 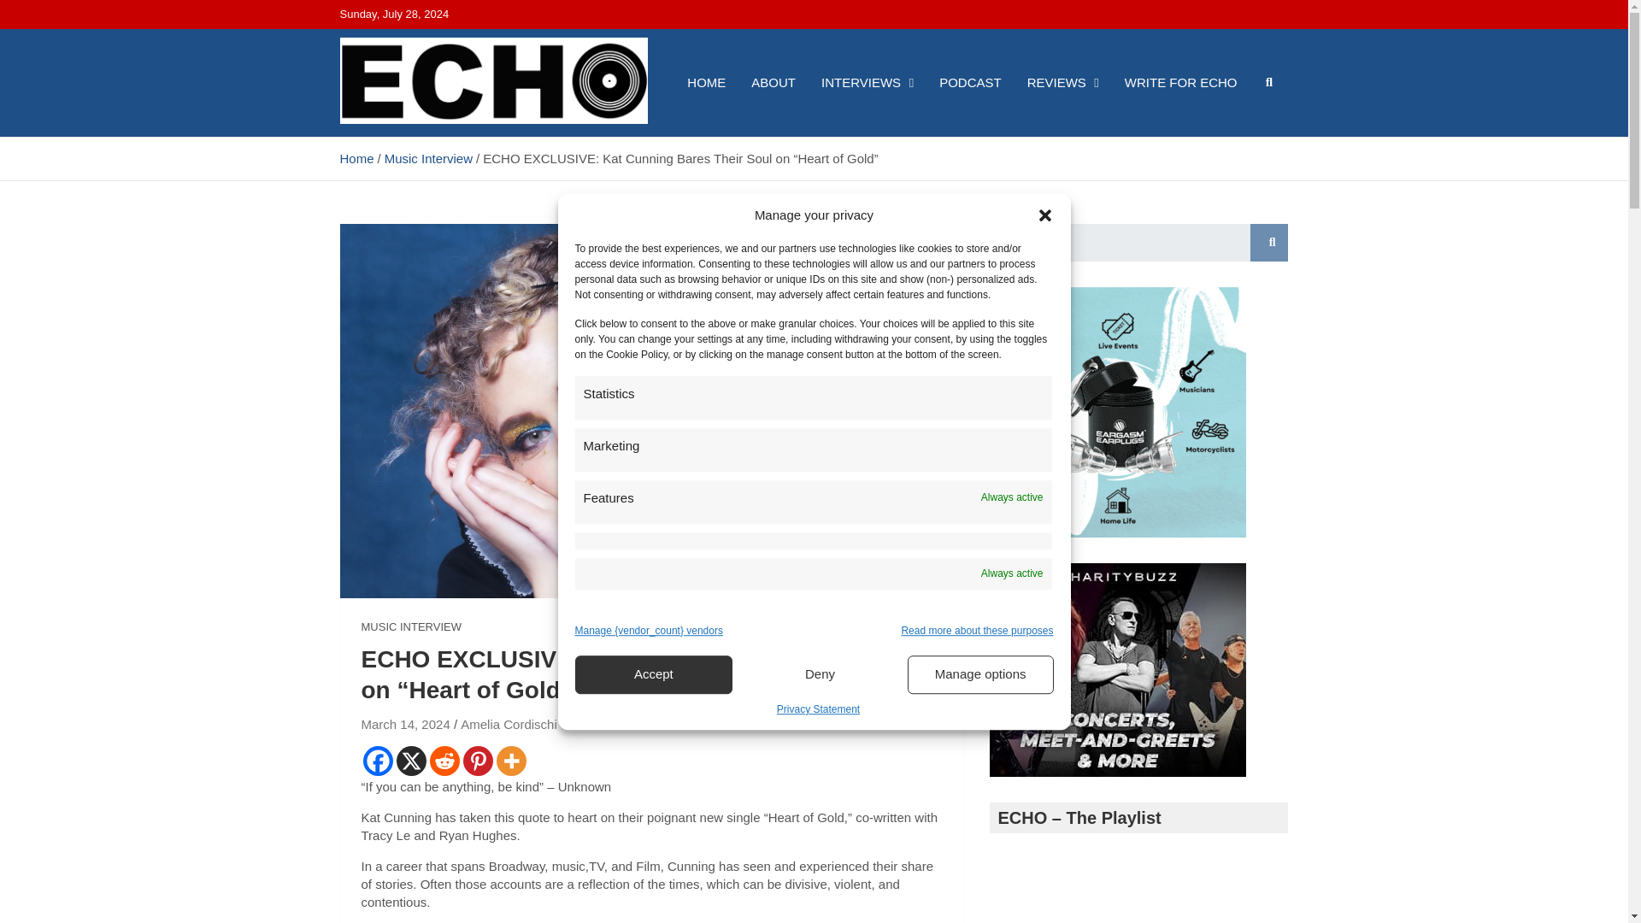 I want to click on More, so click(x=509, y=761).